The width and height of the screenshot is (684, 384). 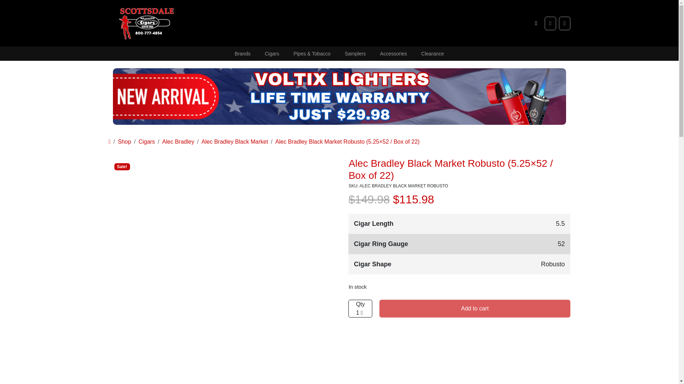 What do you see at coordinates (432, 53) in the screenshot?
I see `Clearance` at bounding box center [432, 53].